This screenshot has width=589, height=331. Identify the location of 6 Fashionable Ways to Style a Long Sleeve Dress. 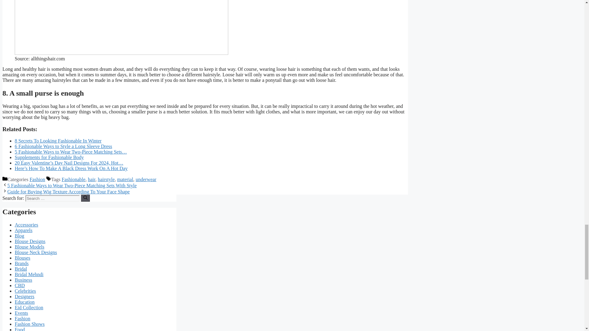
(63, 146).